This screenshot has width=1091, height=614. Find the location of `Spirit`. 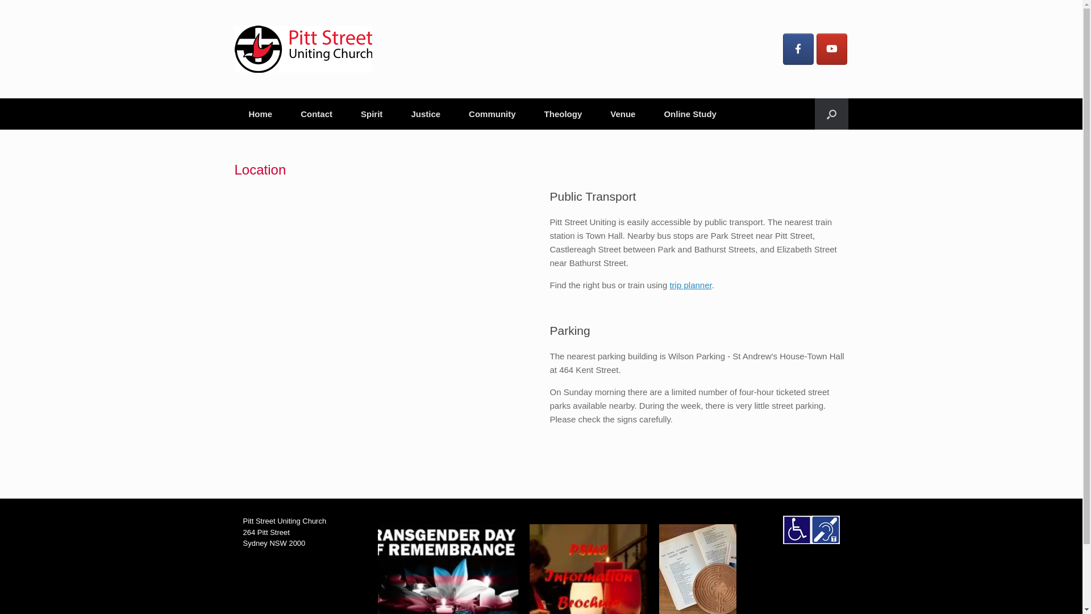

Spirit is located at coordinates (372, 114).